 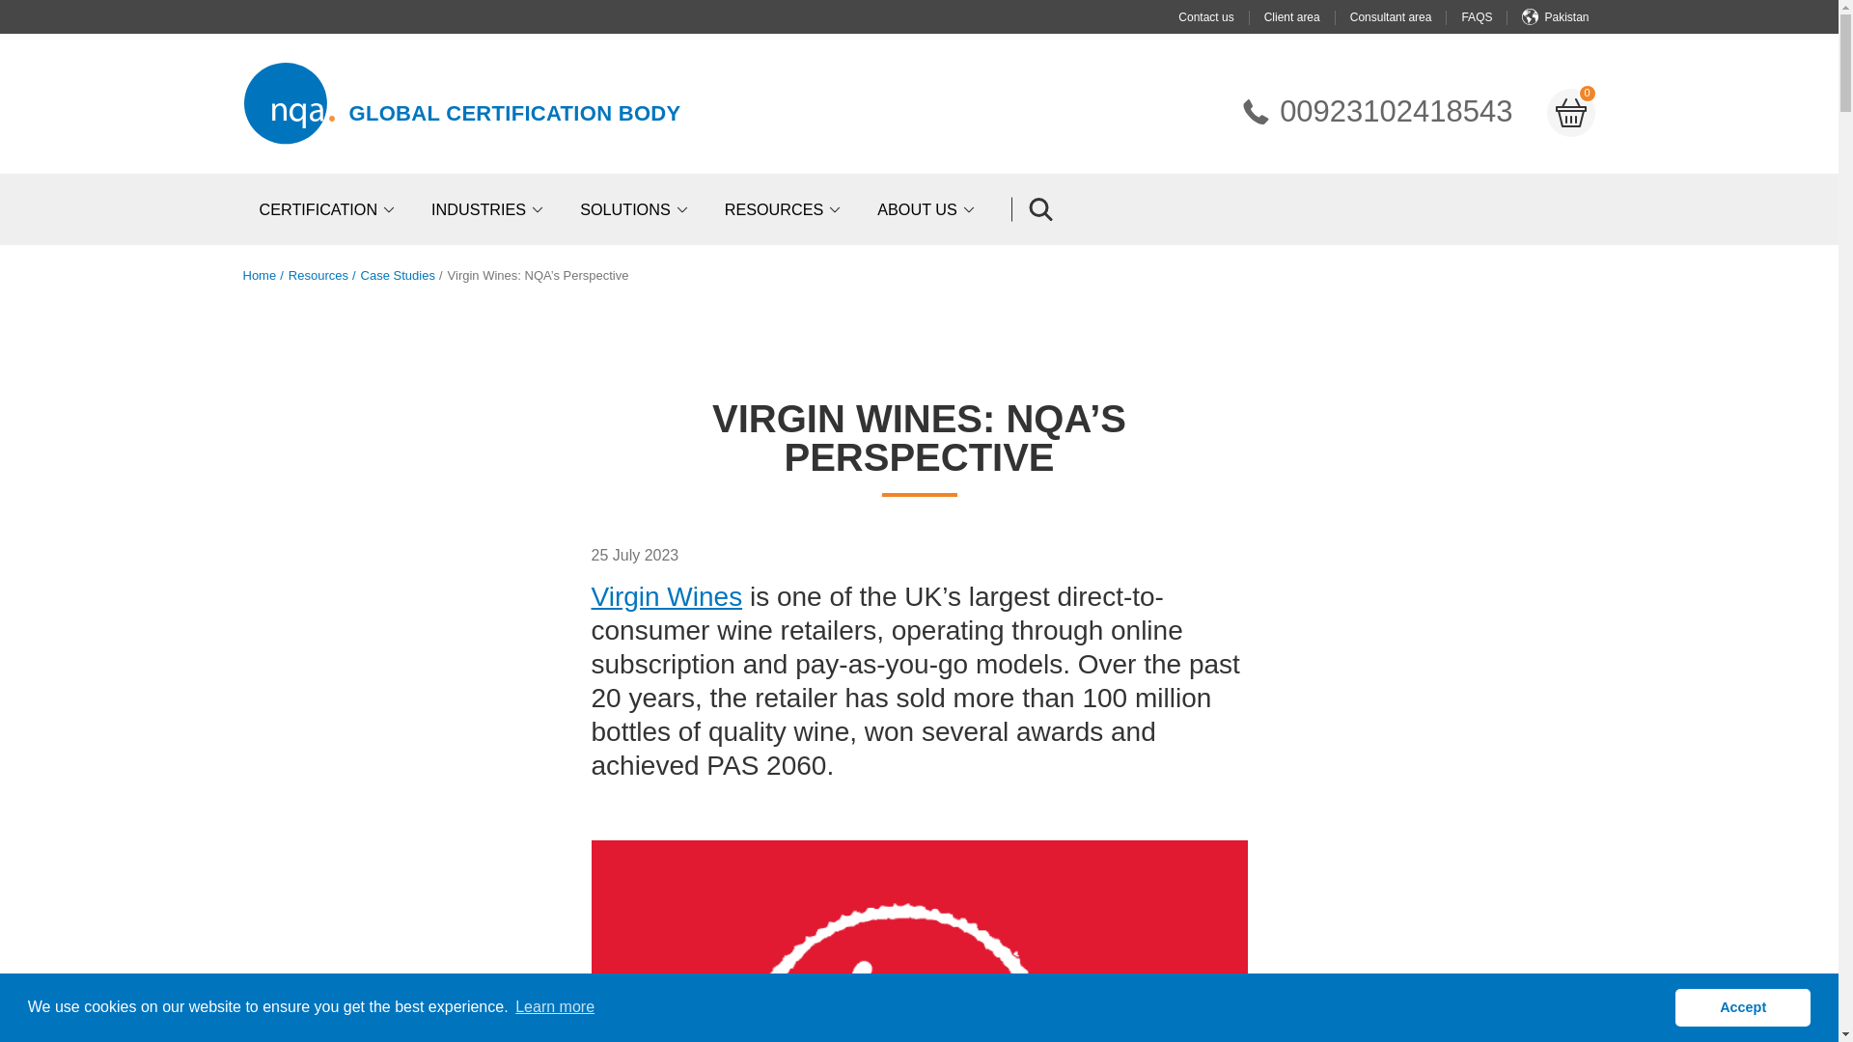 What do you see at coordinates (1221, 16) in the screenshot?
I see `Contact us` at bounding box center [1221, 16].